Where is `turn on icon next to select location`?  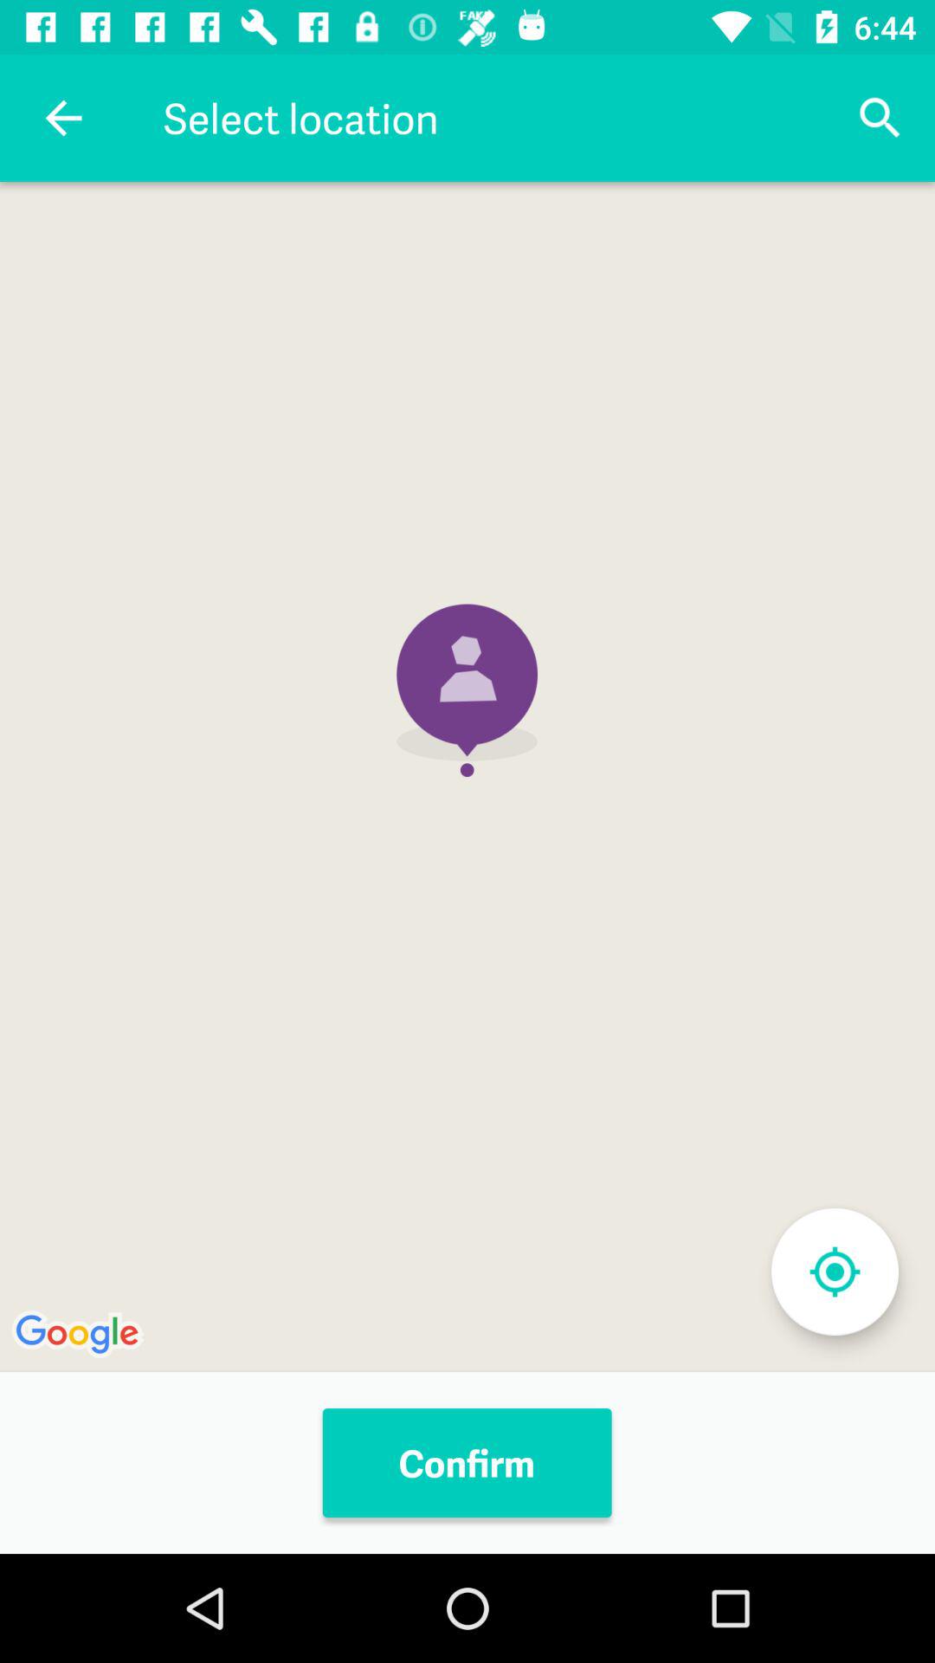 turn on icon next to select location is located at coordinates (63, 118).